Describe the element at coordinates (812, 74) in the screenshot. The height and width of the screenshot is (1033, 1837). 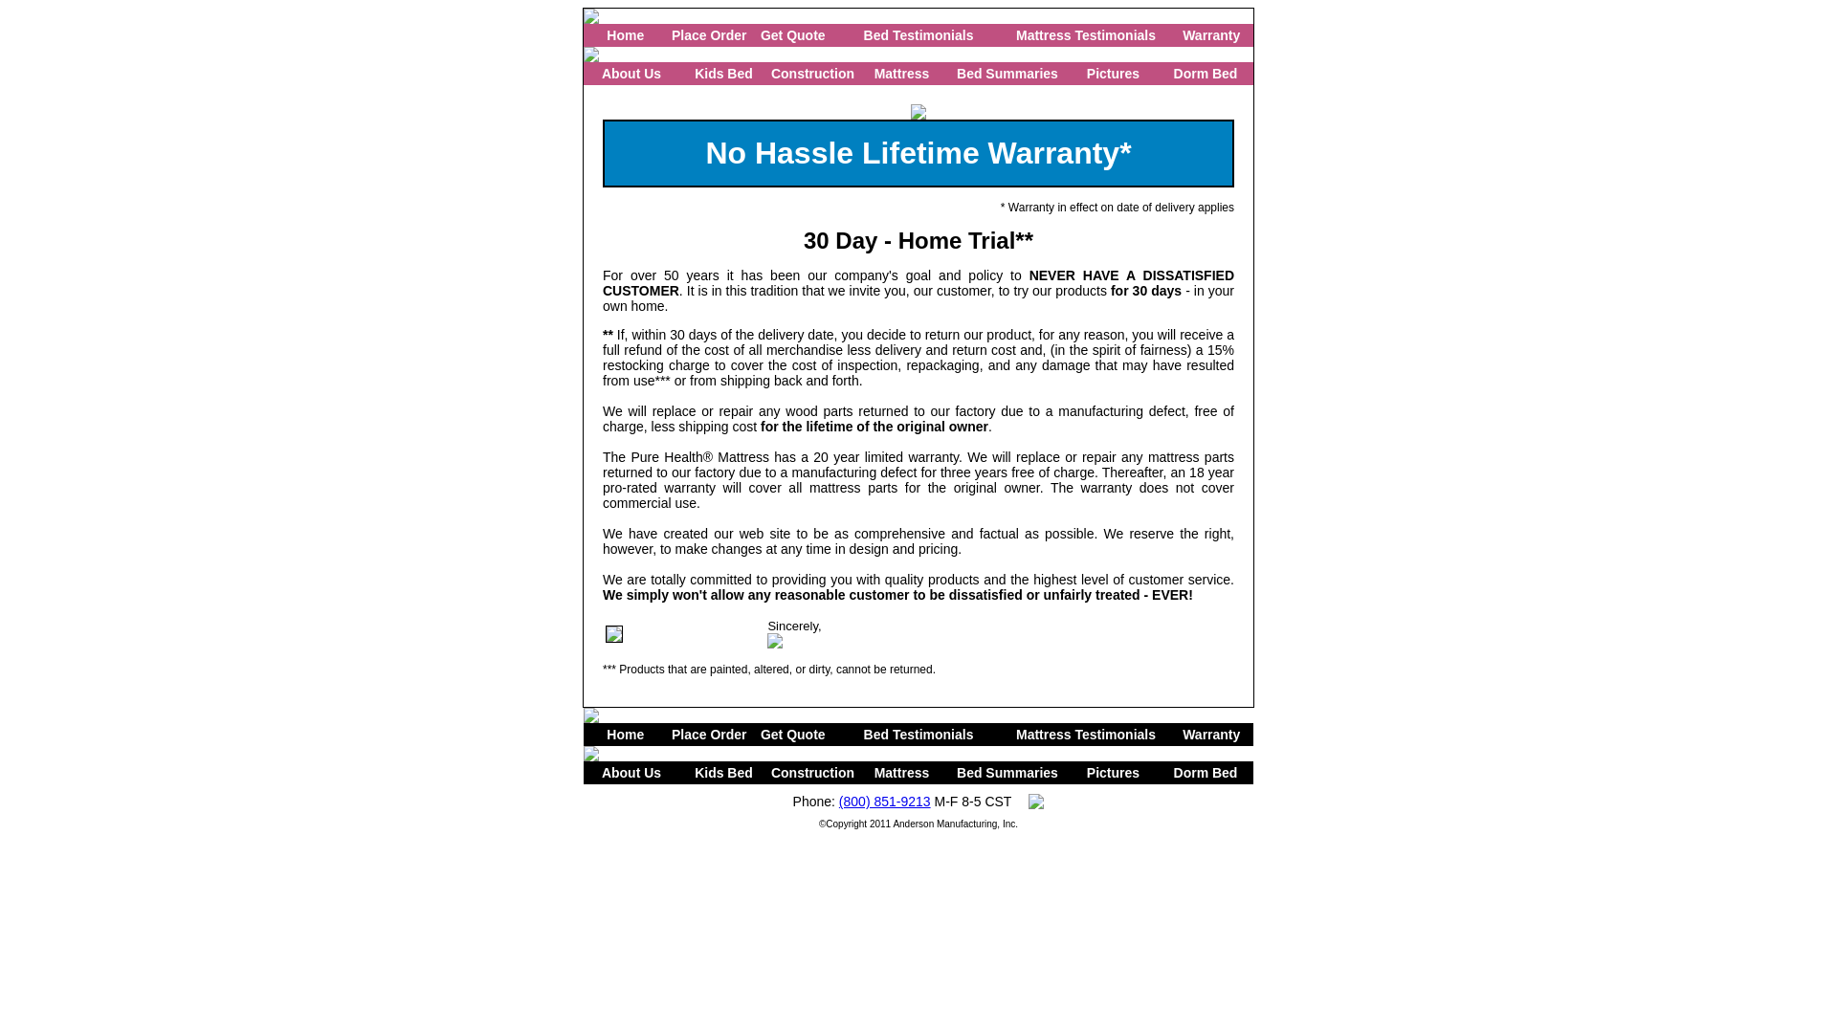
I see `Construction` at that location.